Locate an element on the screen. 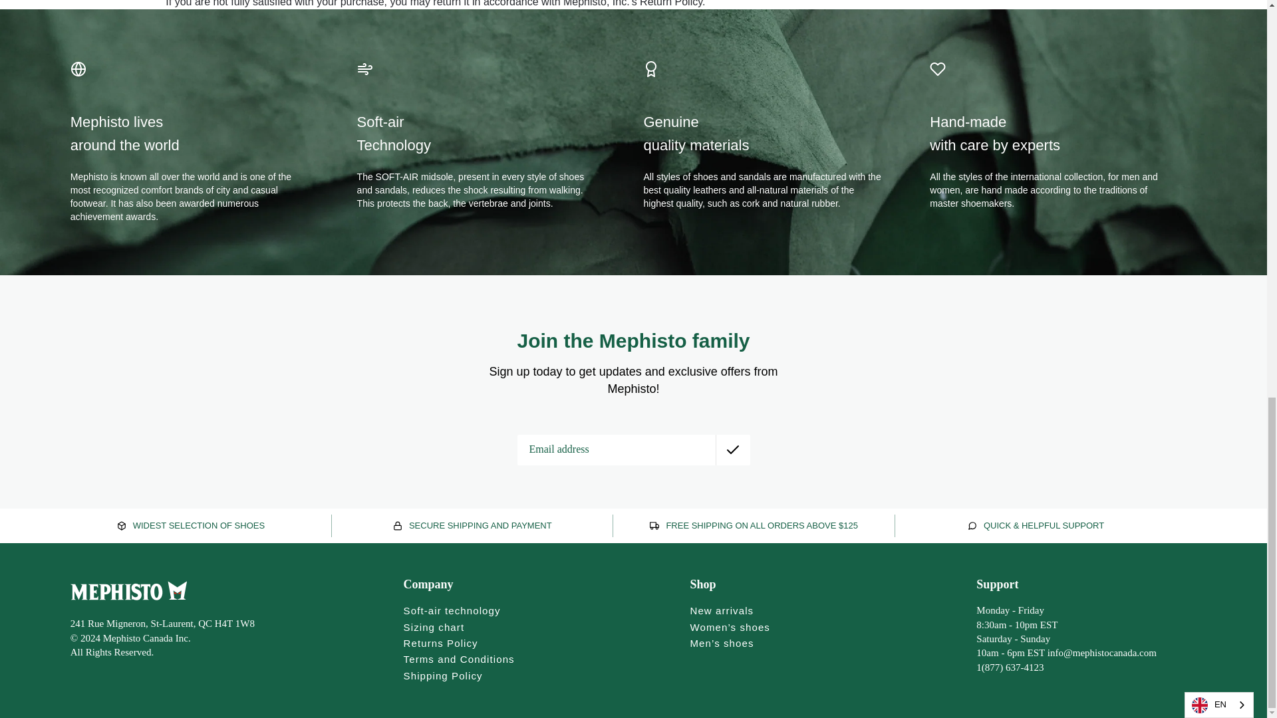 This screenshot has height=718, width=1277. Shipping Policy is located at coordinates (443, 675).